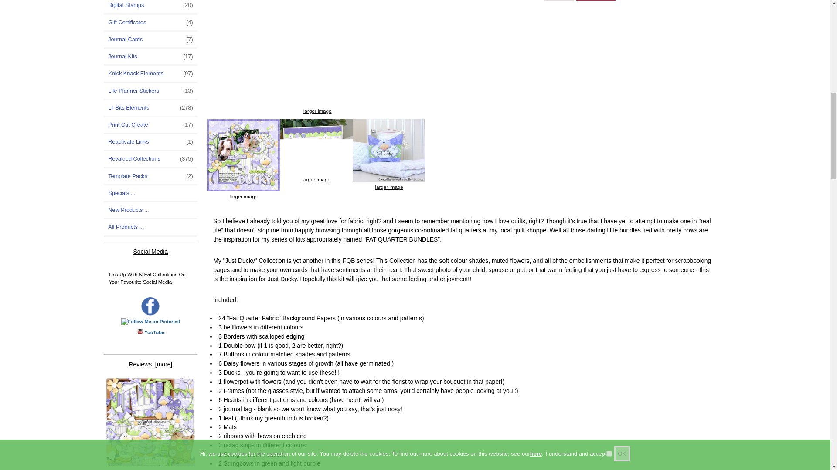  Describe the element at coordinates (389, 151) in the screenshot. I see `FQB - Just Ducky` at that location.